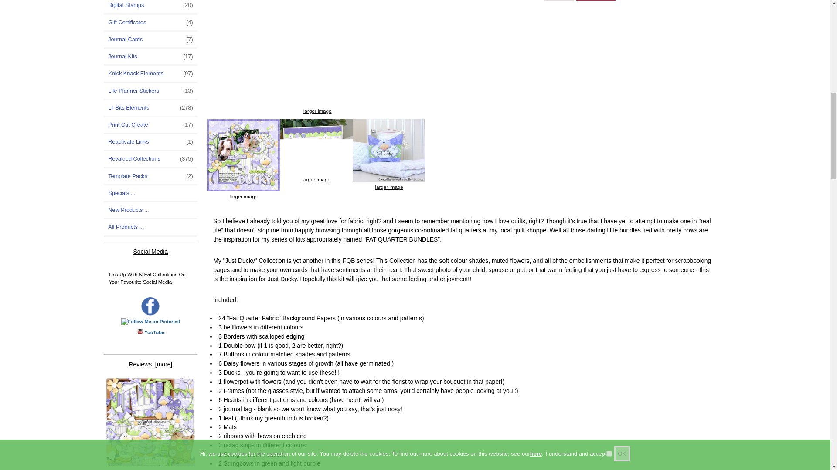  Describe the element at coordinates (389, 151) in the screenshot. I see `FQB - Just Ducky` at that location.